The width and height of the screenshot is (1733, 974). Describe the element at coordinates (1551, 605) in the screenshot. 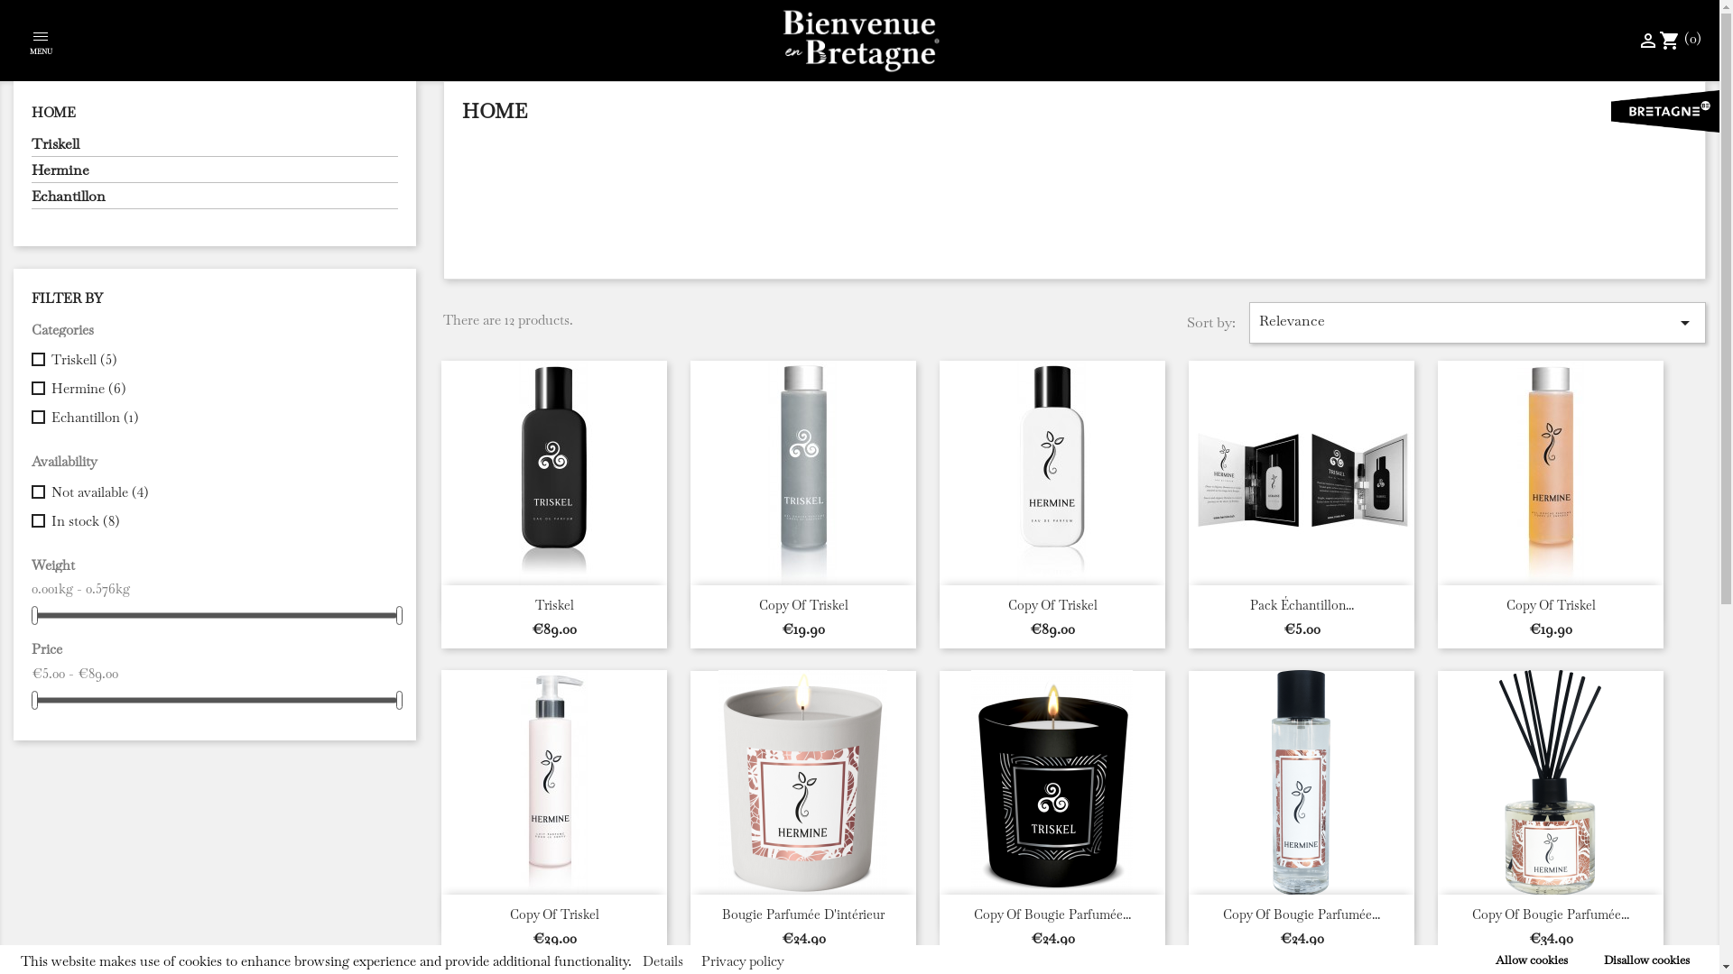

I see `Copy Of Triskel` at that location.